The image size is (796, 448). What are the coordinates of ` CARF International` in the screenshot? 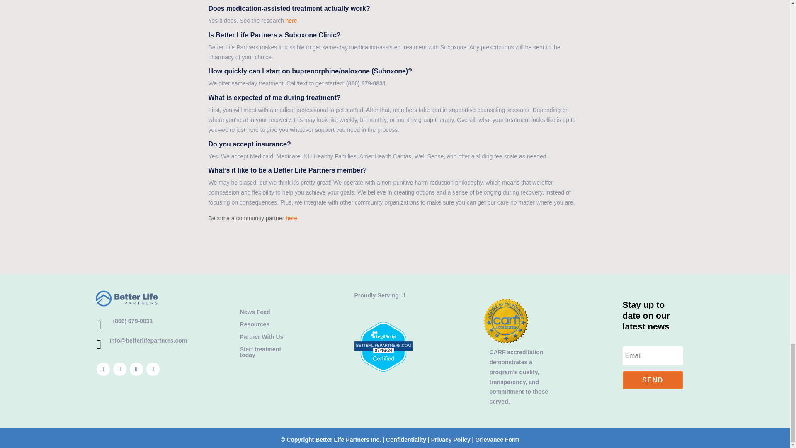 It's located at (506, 365).